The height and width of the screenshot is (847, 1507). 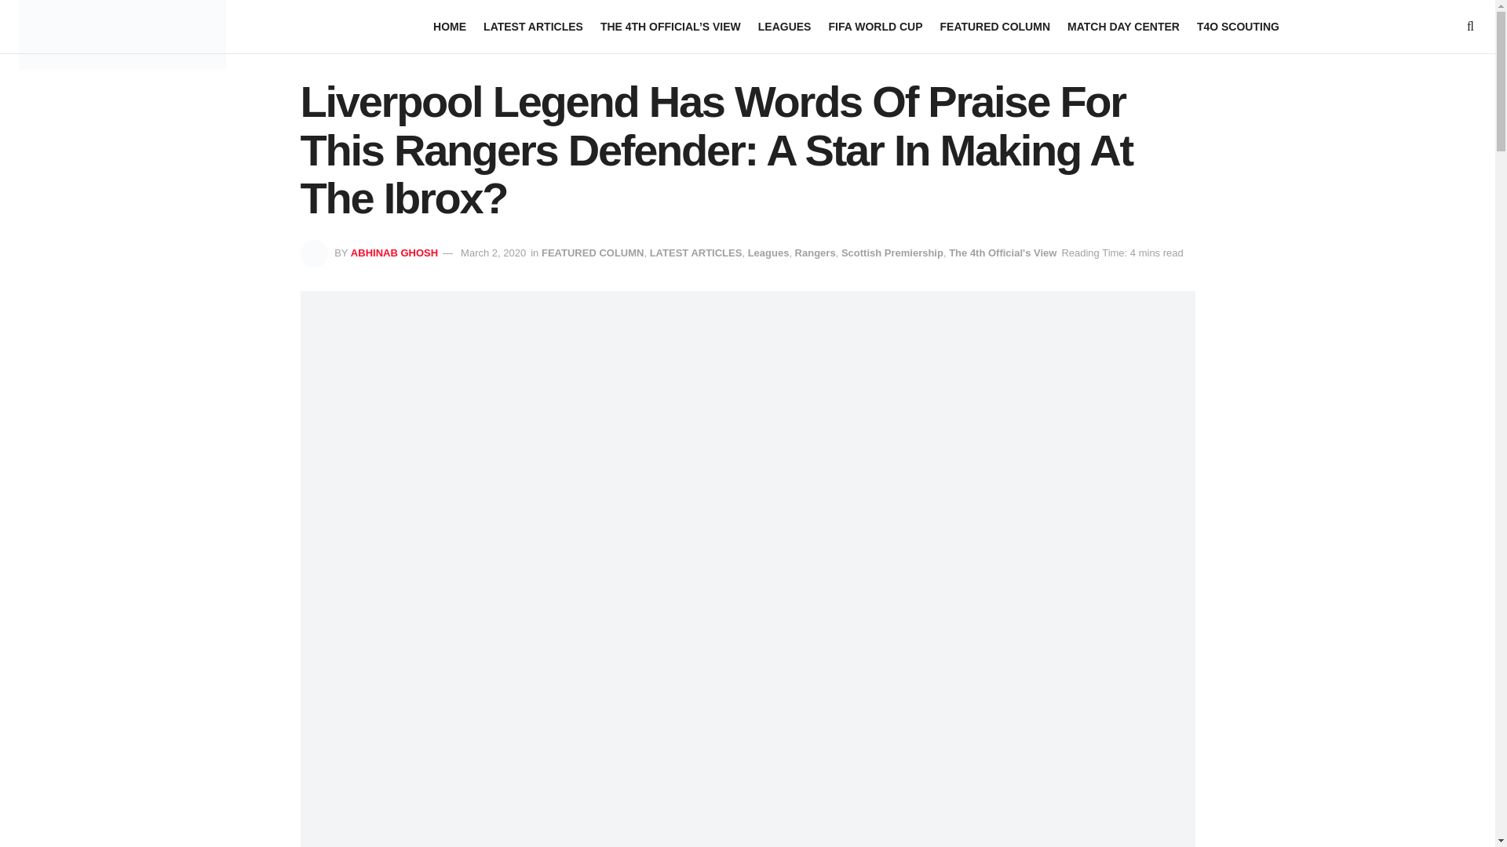 I want to click on LATEST ARTICLES, so click(x=534, y=27).